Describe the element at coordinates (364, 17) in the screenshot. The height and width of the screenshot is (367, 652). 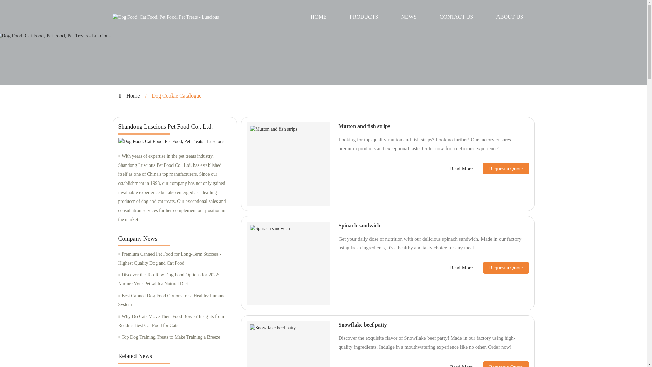
I see `PRODUCTS` at that location.